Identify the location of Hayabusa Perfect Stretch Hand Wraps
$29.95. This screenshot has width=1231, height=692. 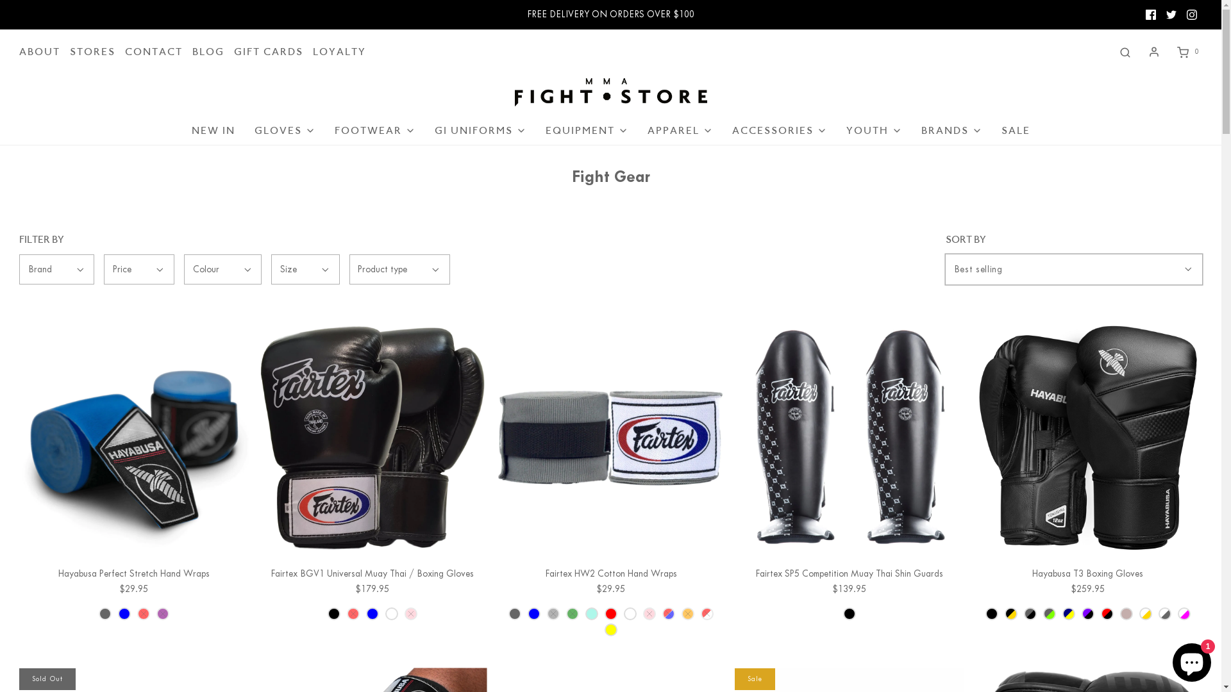
(133, 593).